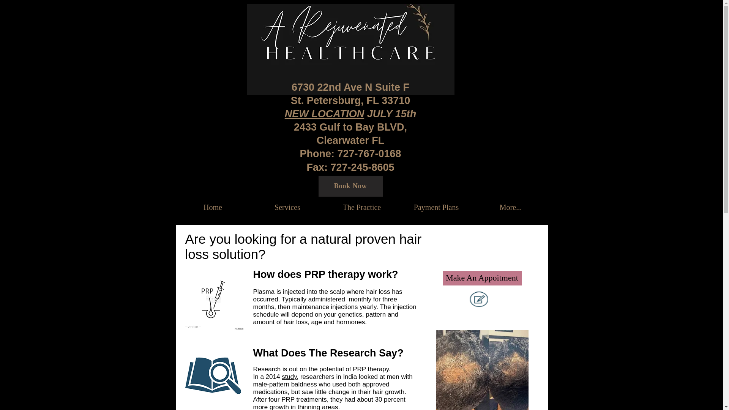 The width and height of the screenshot is (729, 410). I want to click on Payment Plans, so click(436, 207).